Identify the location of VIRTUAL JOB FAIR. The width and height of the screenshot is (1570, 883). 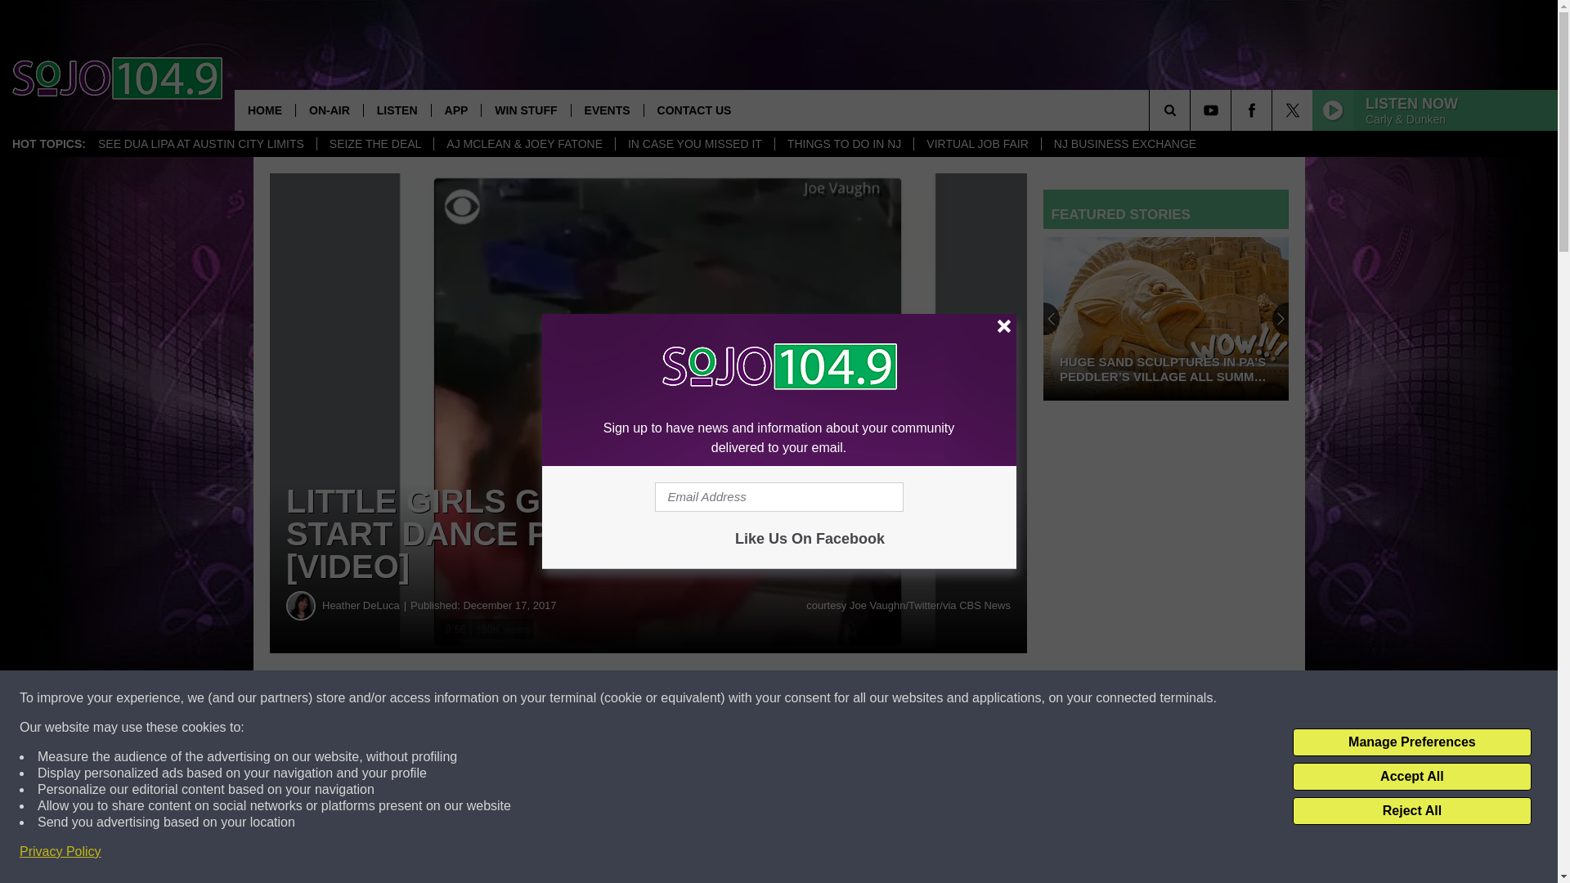
(976, 144).